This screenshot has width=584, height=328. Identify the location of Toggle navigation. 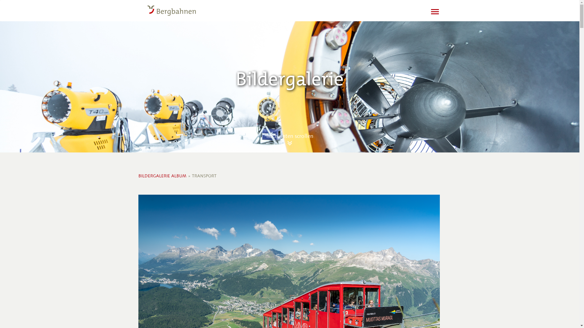
(435, 12).